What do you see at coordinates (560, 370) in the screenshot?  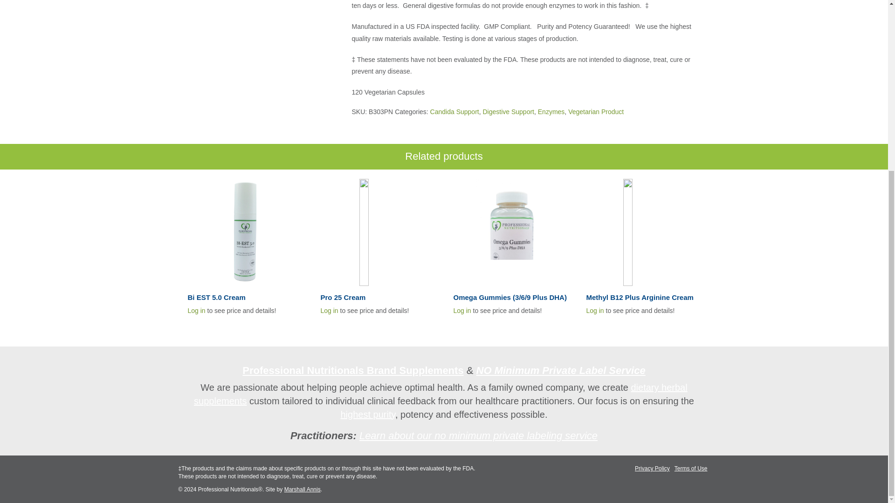 I see `NO Minimum Private Label Service` at bounding box center [560, 370].